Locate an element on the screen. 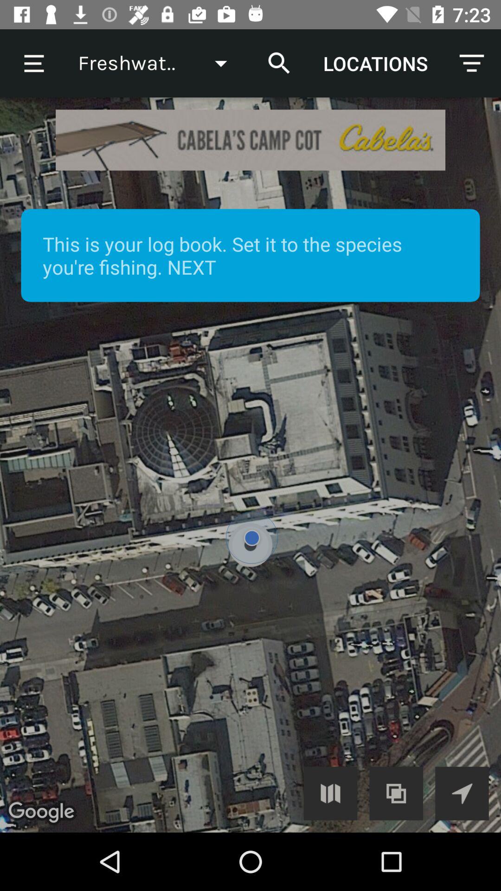 The image size is (501, 891). topographic map is located at coordinates (396, 794).